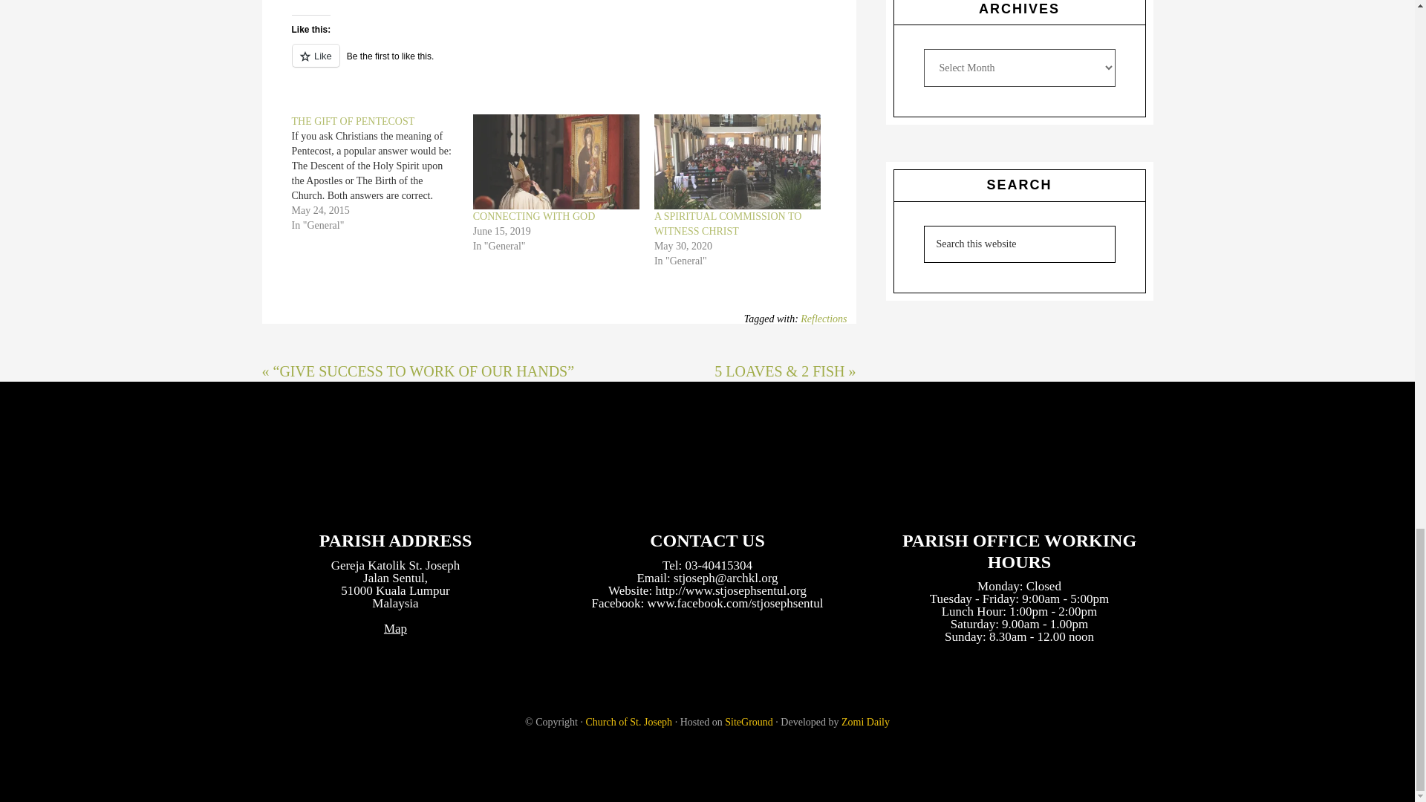  Describe the element at coordinates (352, 120) in the screenshot. I see `THE GIFT OF PENTECOST` at that location.